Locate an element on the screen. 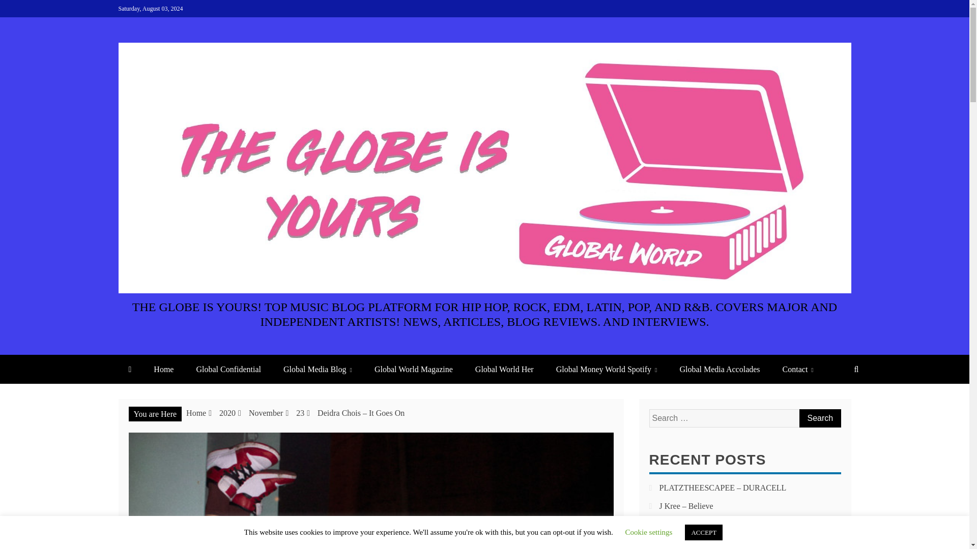  Global World Magazine is located at coordinates (414, 369).